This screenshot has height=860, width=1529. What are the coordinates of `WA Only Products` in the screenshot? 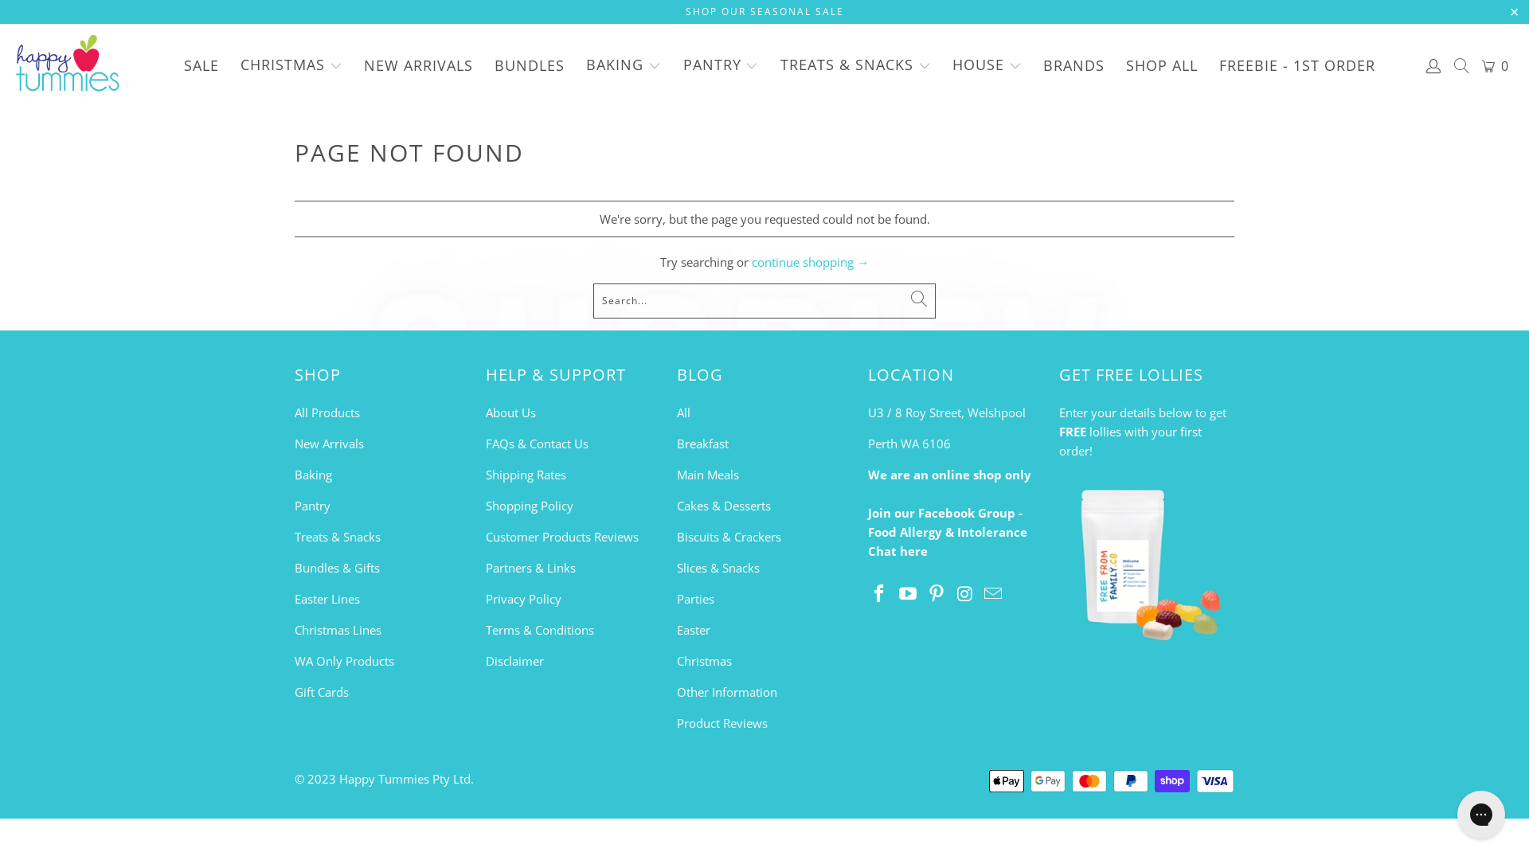 It's located at (344, 661).